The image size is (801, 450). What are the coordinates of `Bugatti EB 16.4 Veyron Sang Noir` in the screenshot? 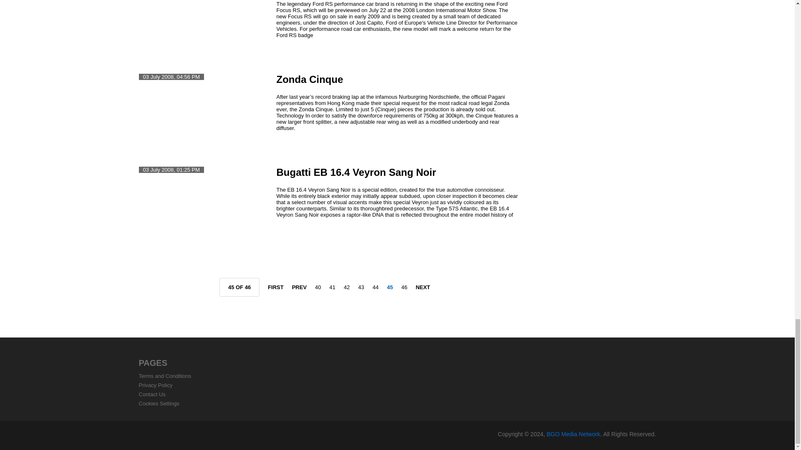 It's located at (356, 172).